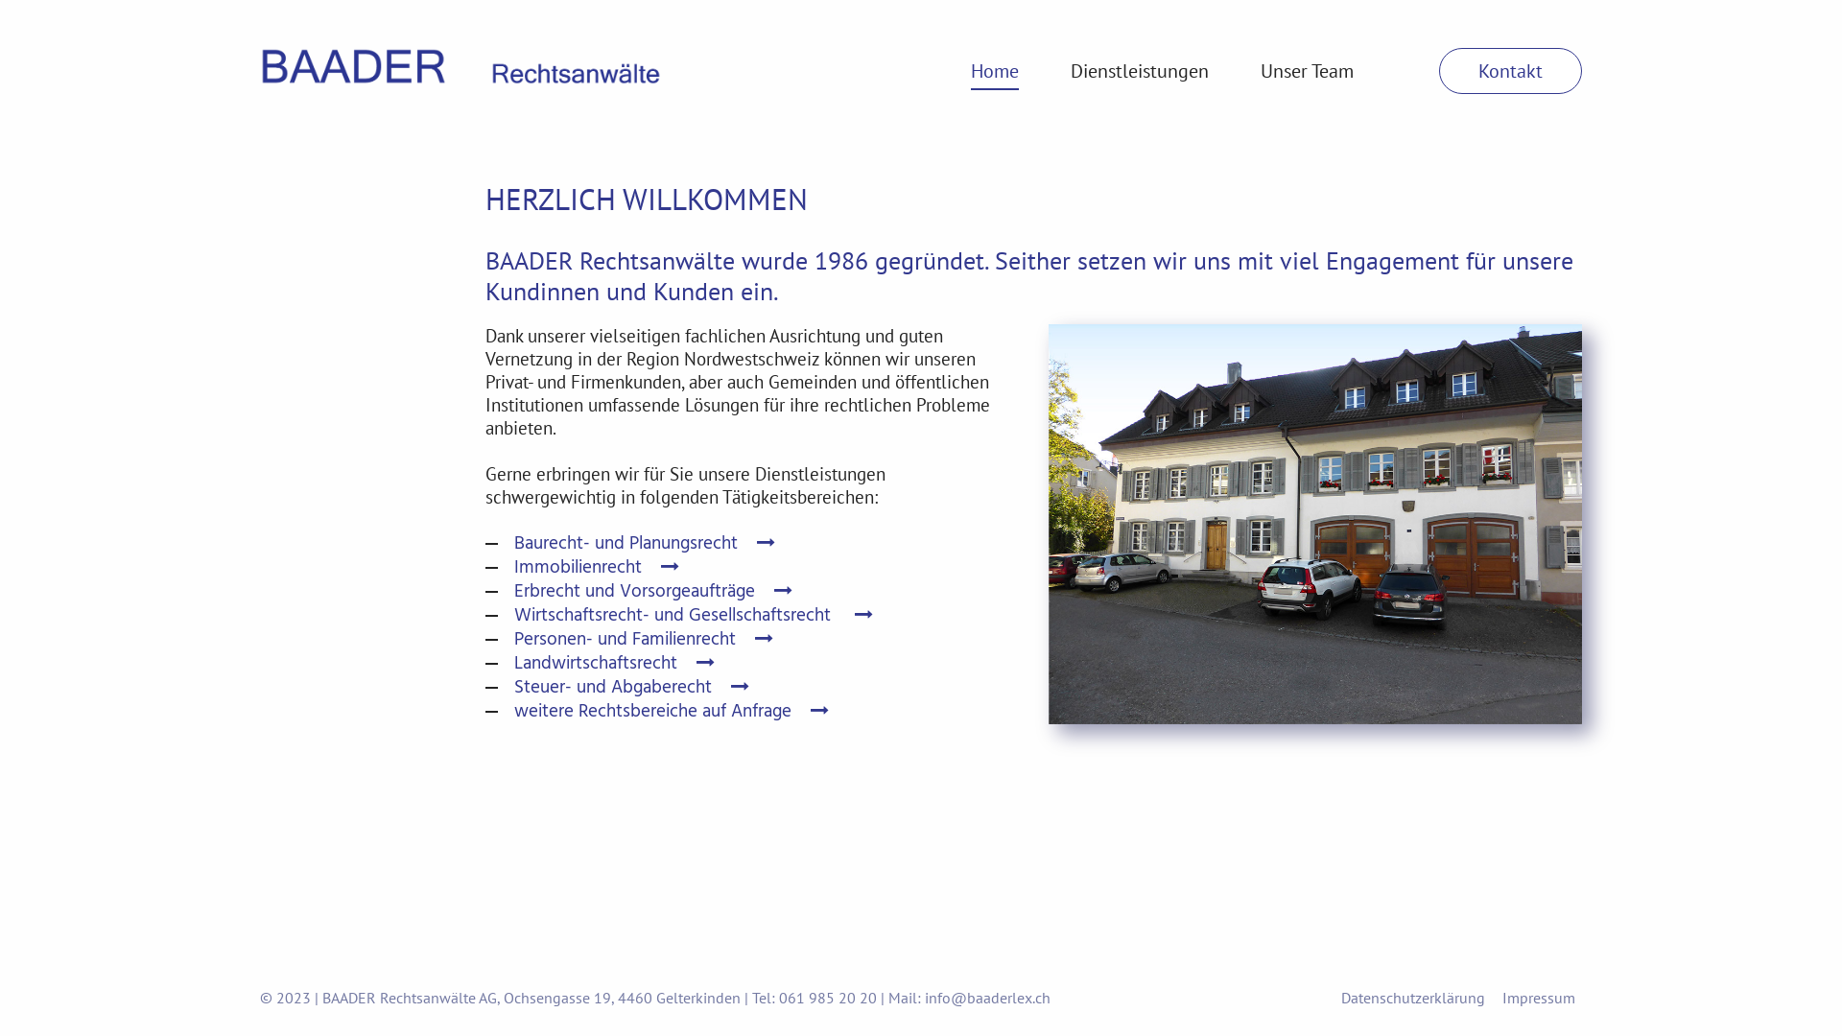  I want to click on weitere Rechtsbereiche auf Anfrage, so click(672, 712).